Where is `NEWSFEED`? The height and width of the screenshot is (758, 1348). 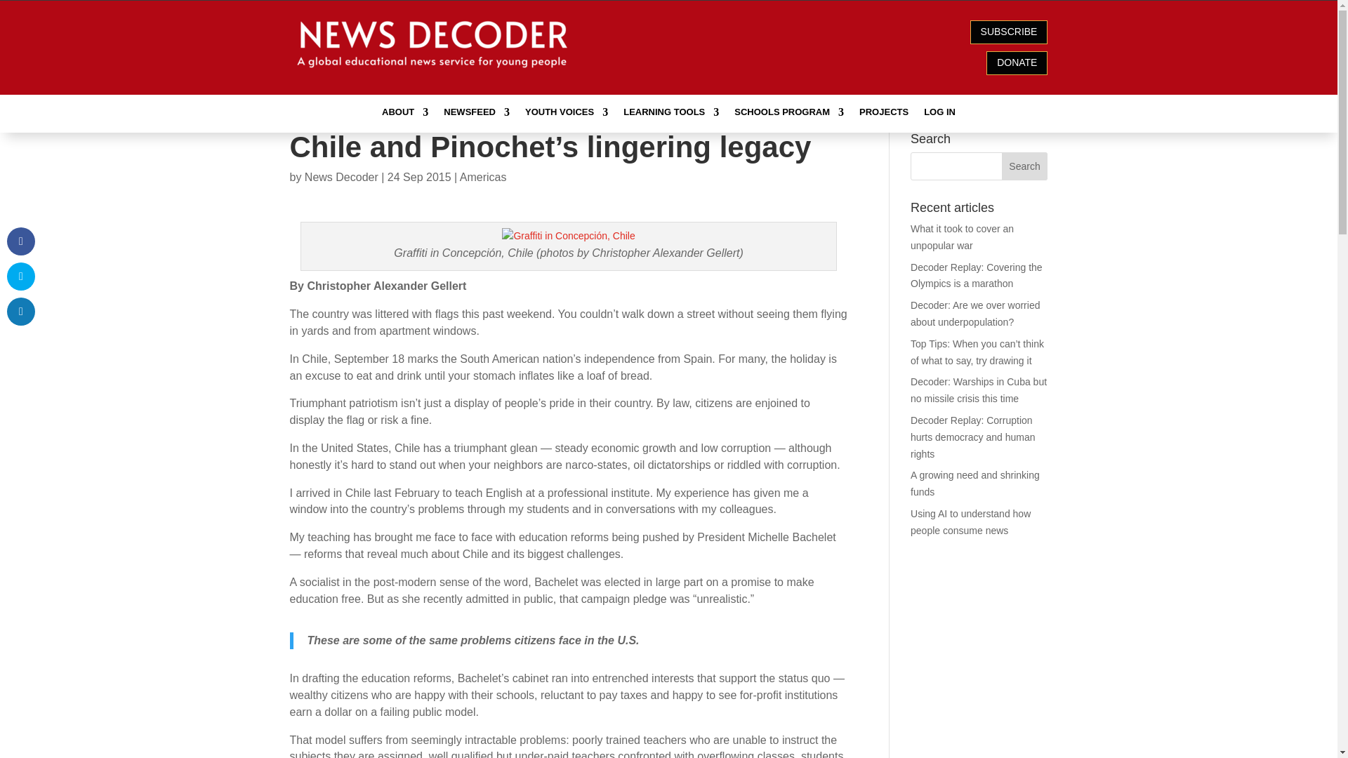 NEWSFEED is located at coordinates (476, 115).